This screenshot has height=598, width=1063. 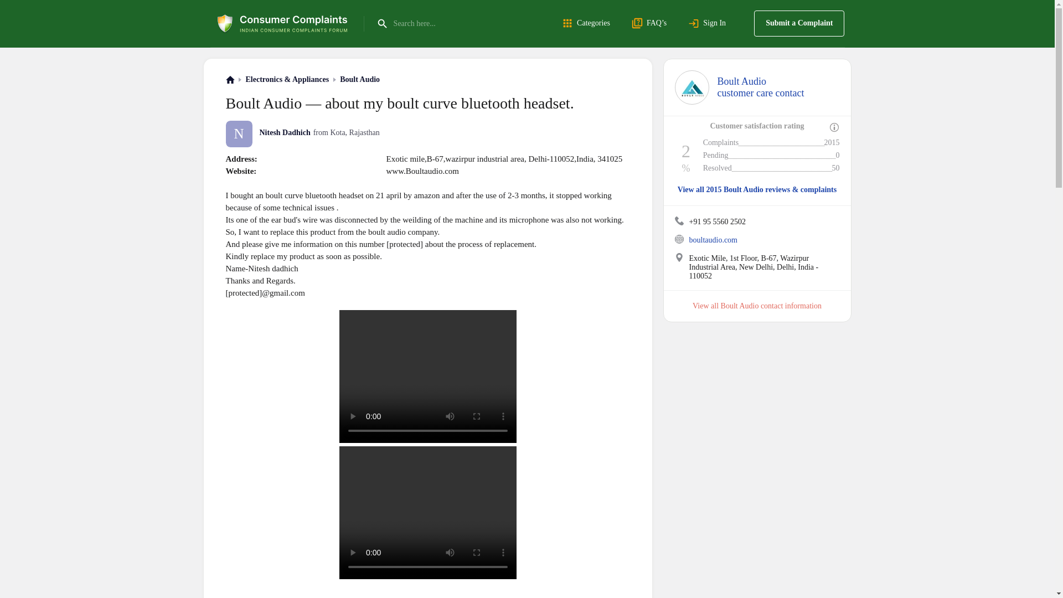 What do you see at coordinates (588, 23) in the screenshot?
I see `Boult Audio Website` at bounding box center [588, 23].